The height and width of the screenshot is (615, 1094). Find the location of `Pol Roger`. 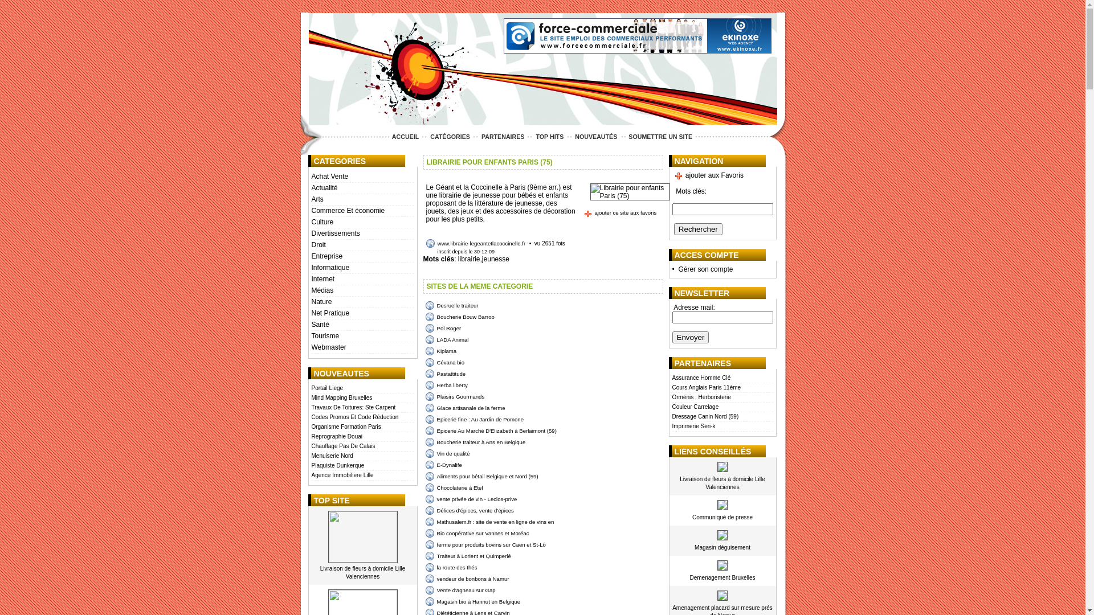

Pol Roger is located at coordinates (443, 328).